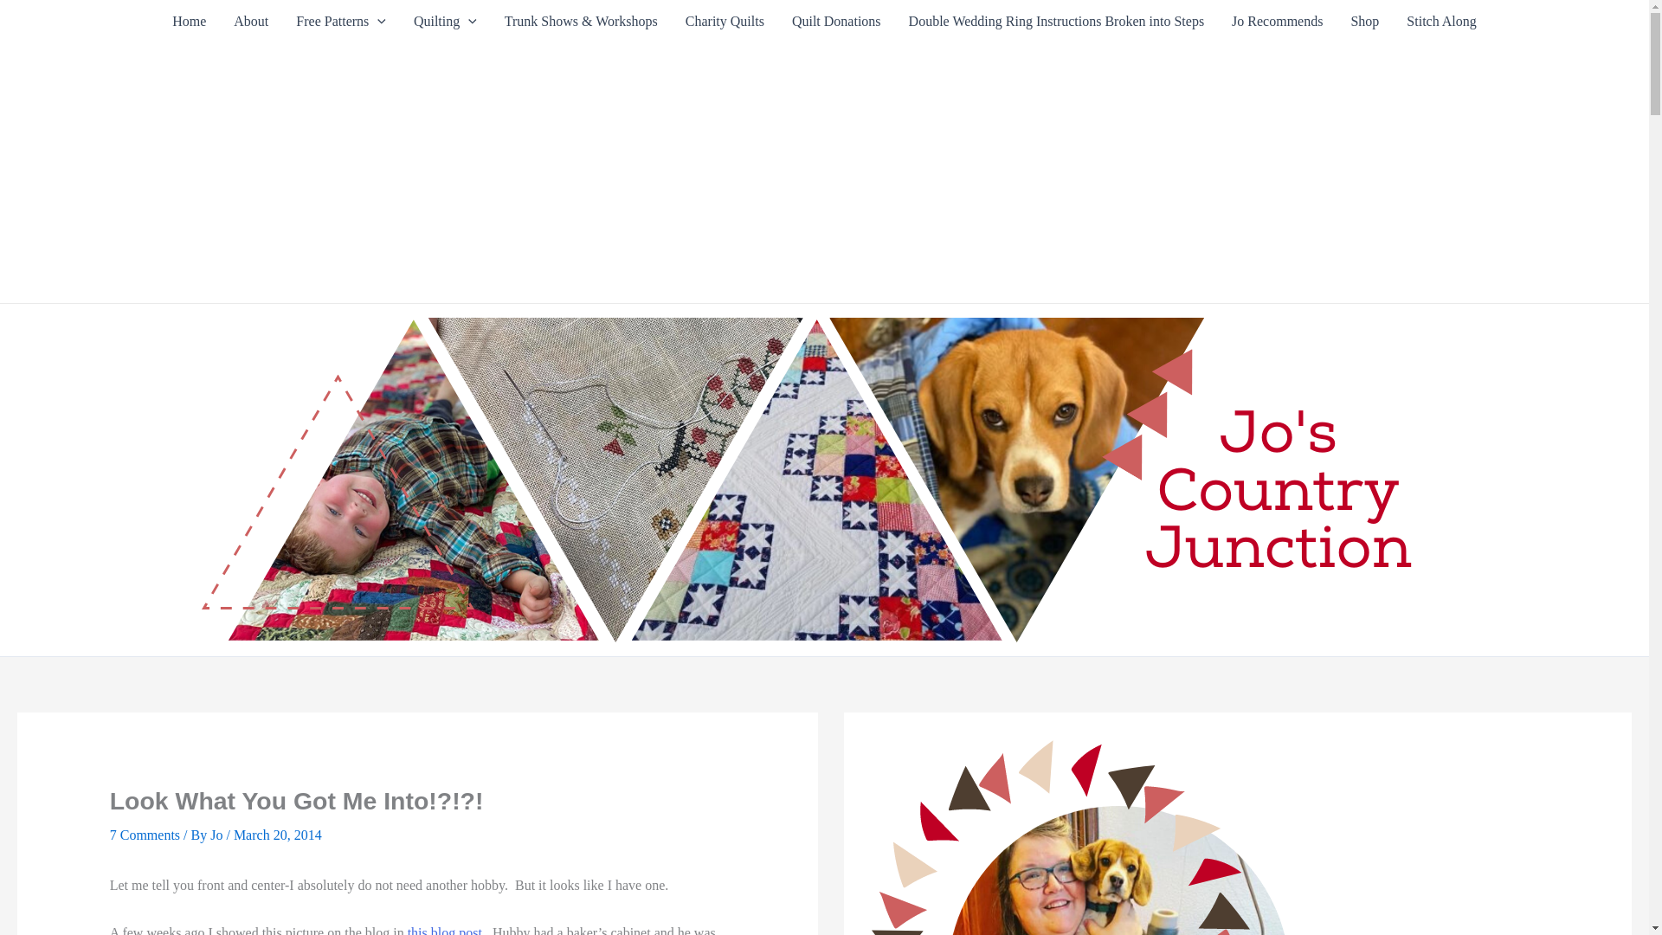 The image size is (1662, 935). What do you see at coordinates (836, 21) in the screenshot?
I see `Quilt Donations` at bounding box center [836, 21].